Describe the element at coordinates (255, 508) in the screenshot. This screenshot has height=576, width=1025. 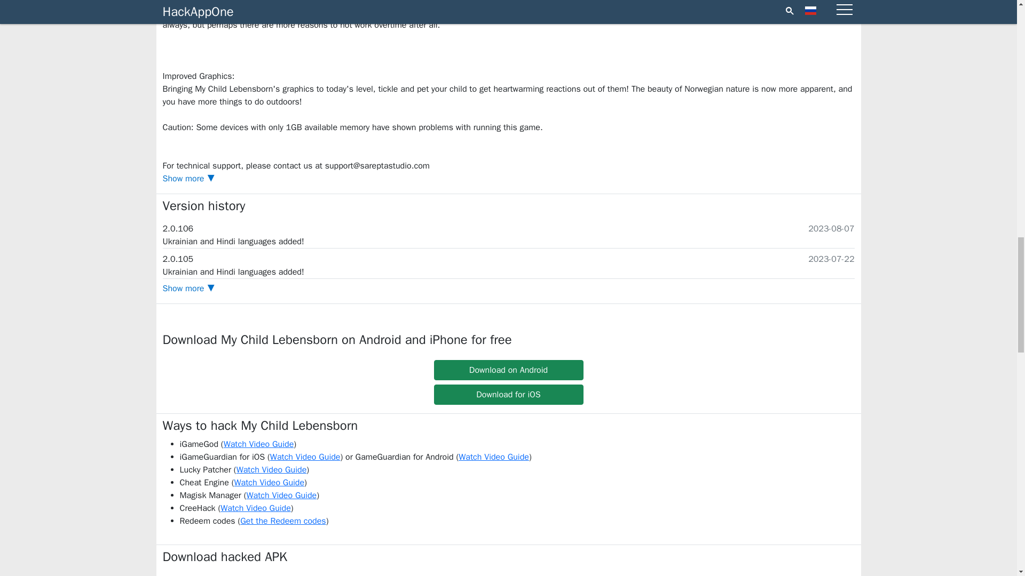
I see `Watch Video Guide` at that location.